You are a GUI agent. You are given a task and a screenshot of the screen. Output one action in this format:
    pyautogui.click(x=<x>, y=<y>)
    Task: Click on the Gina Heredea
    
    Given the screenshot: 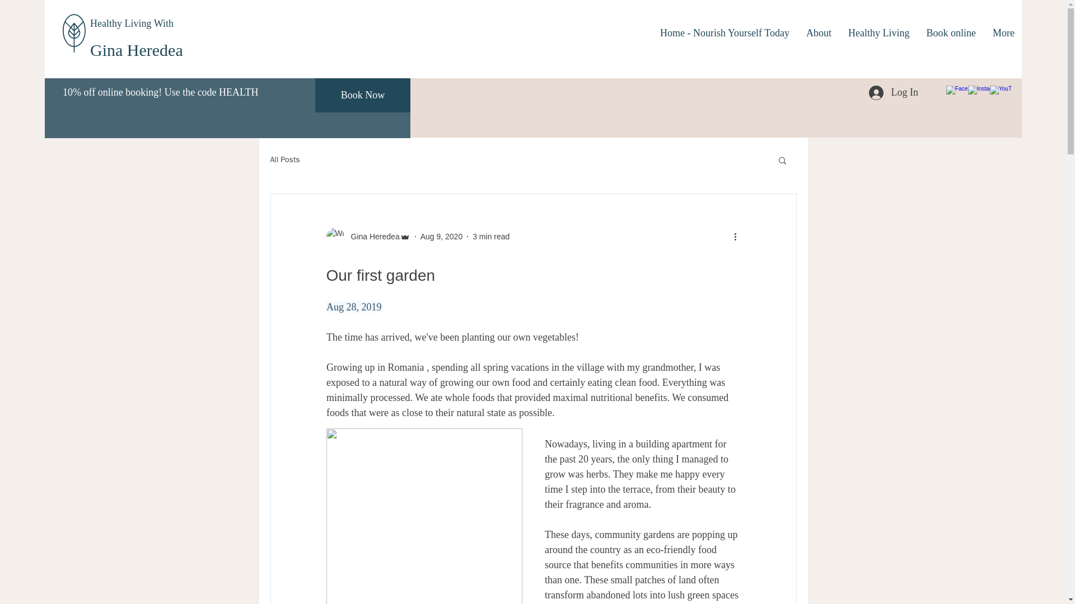 What is the action you would take?
    pyautogui.click(x=367, y=236)
    